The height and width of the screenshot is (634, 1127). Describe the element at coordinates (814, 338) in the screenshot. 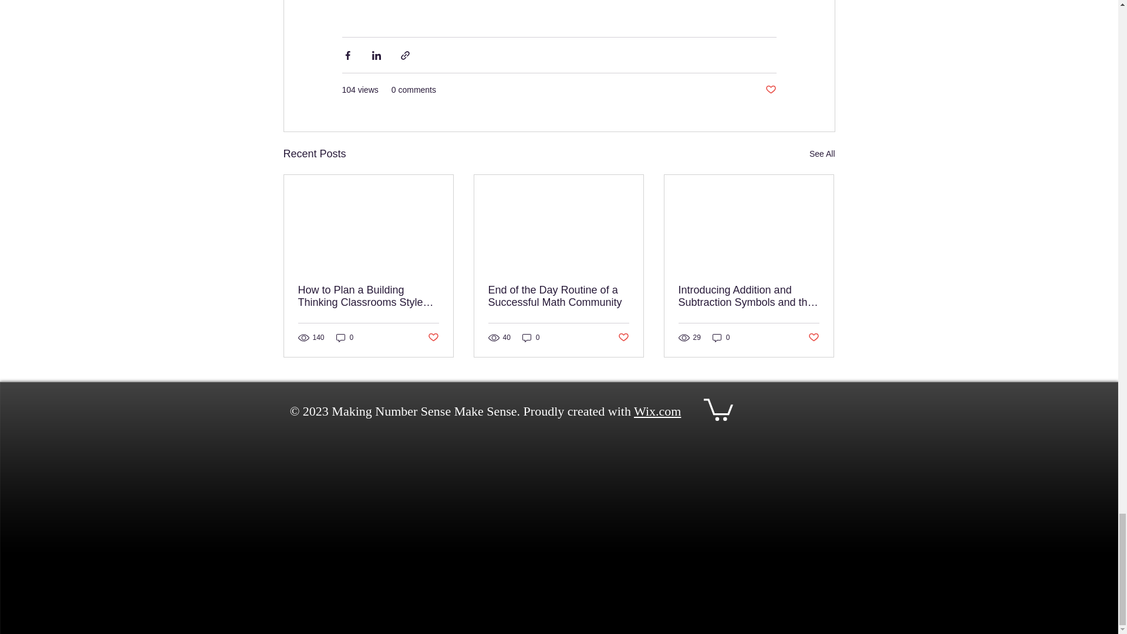

I see `Post not marked as liked` at that location.